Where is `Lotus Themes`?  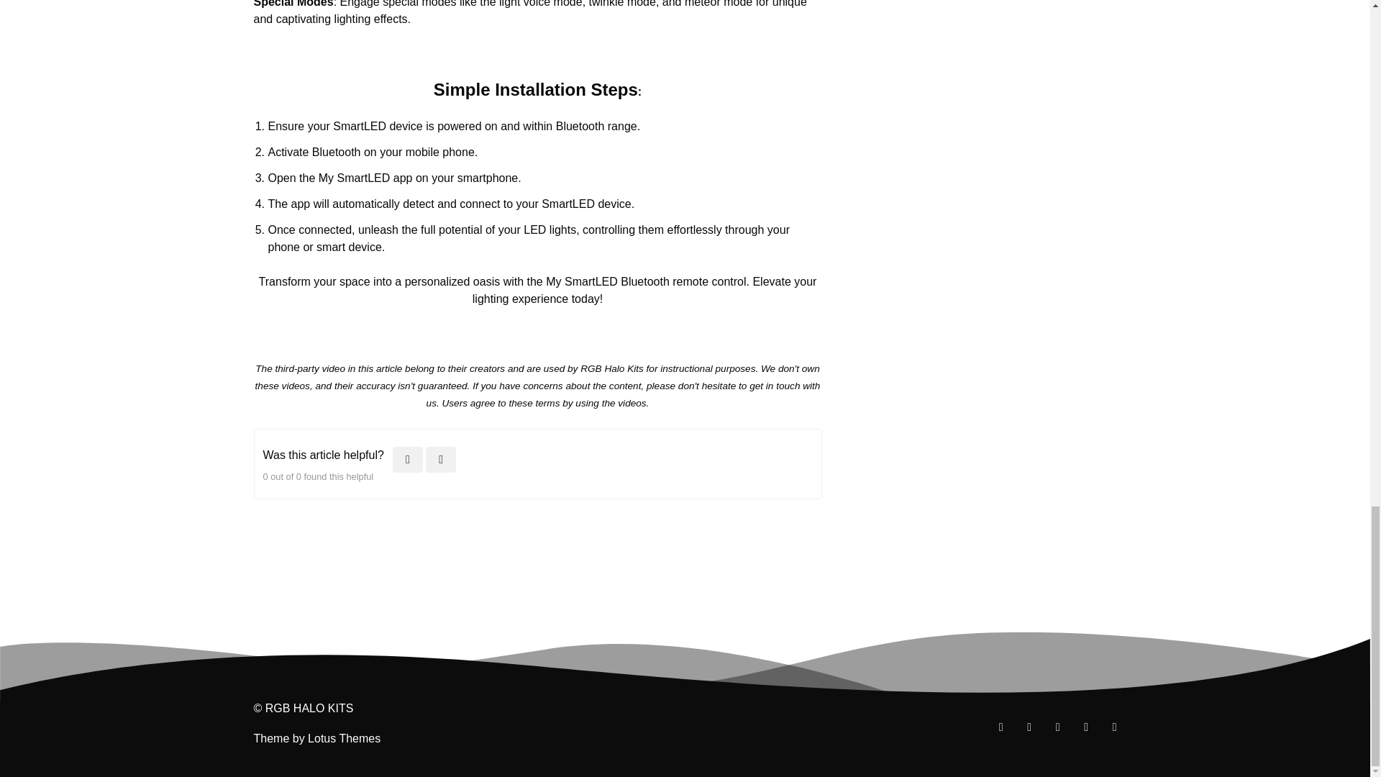
Lotus Themes is located at coordinates (344, 738).